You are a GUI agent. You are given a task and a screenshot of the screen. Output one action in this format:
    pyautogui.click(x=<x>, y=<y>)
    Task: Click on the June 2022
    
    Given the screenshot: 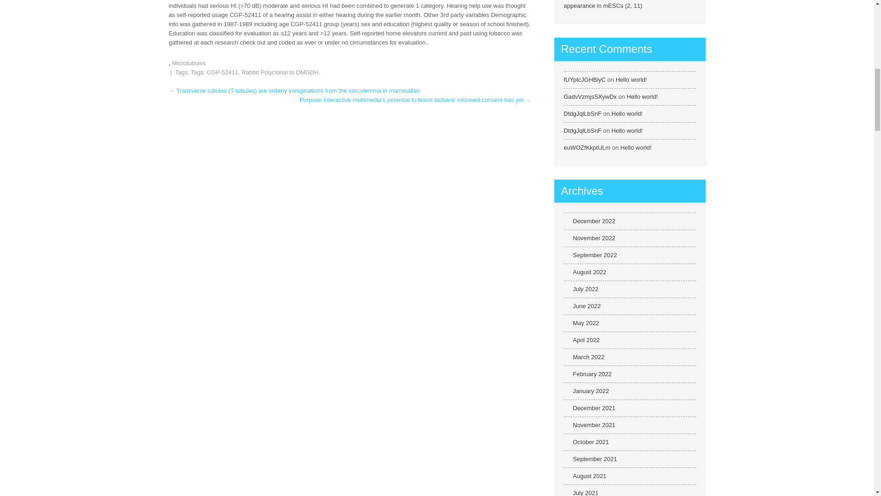 What is the action you would take?
    pyautogui.click(x=582, y=306)
    